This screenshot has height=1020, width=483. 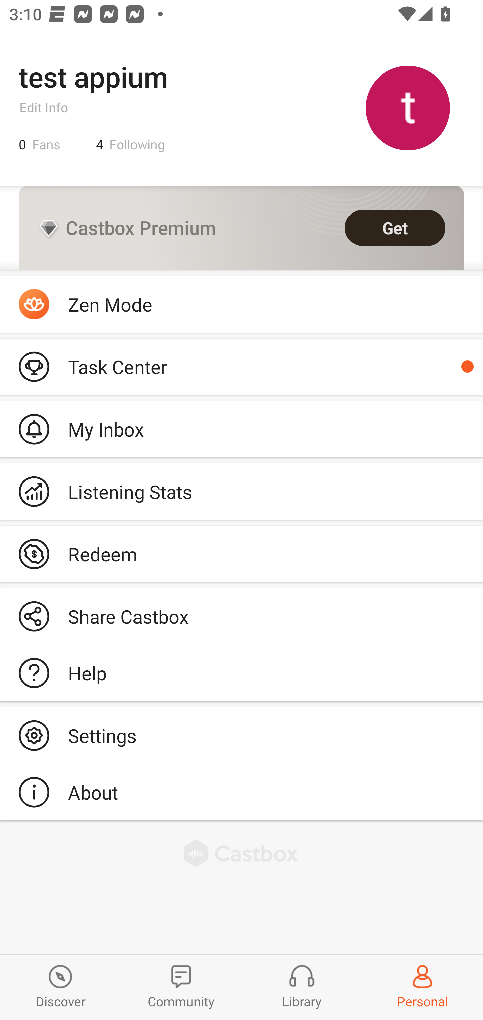 What do you see at coordinates (241, 304) in the screenshot?
I see `Zen Mode` at bounding box center [241, 304].